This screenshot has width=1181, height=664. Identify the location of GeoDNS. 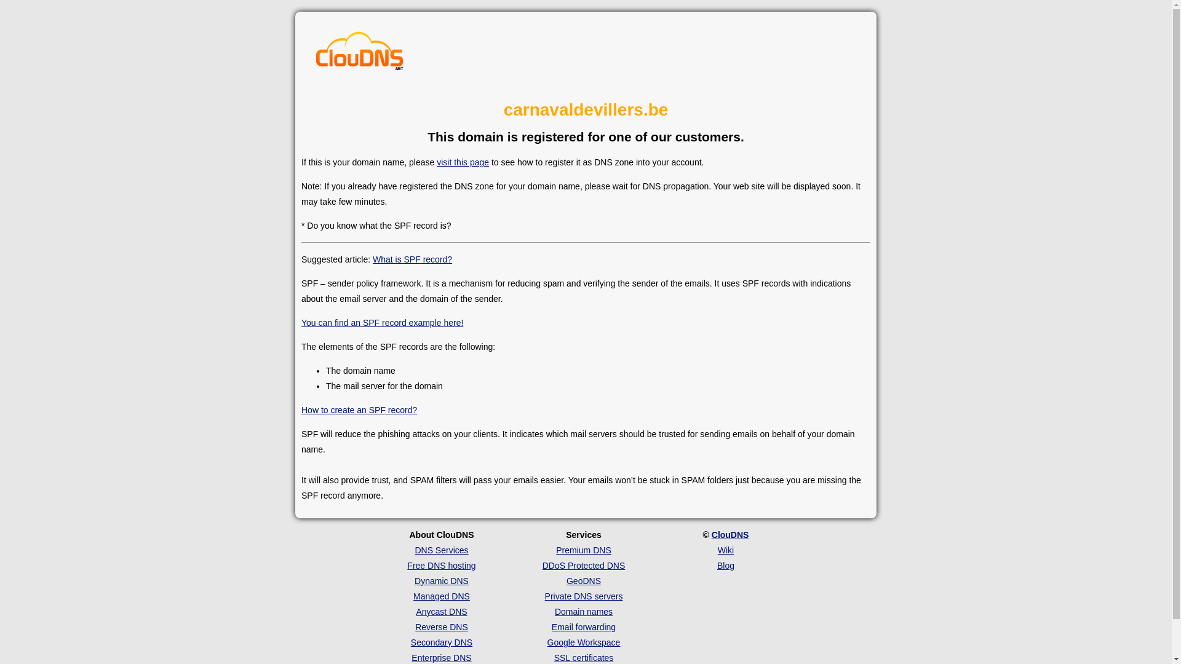
(584, 581).